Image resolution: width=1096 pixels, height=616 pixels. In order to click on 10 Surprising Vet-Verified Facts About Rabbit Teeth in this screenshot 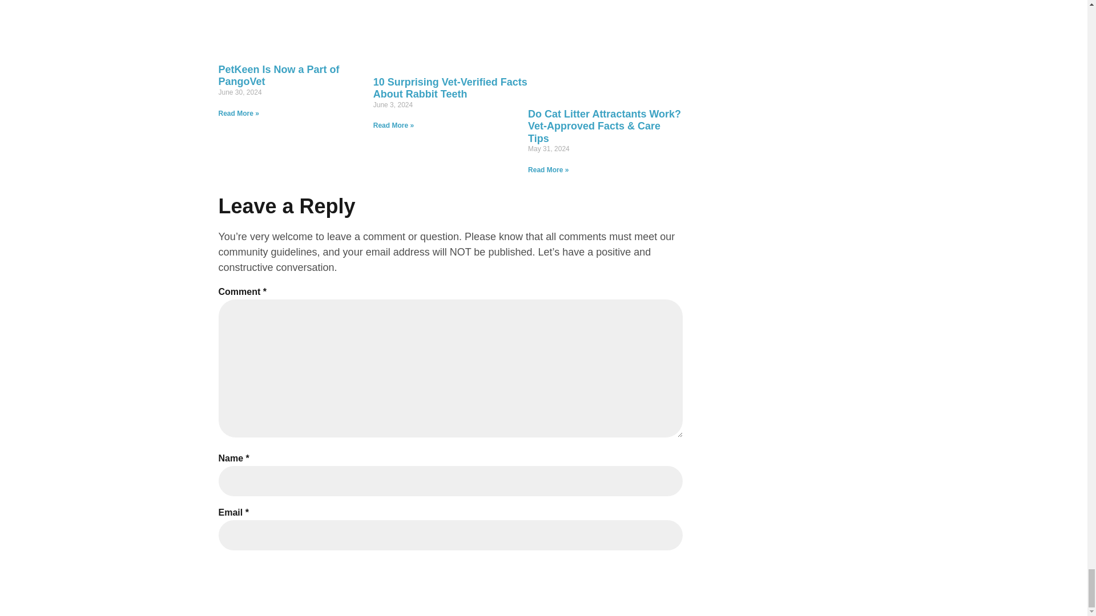, I will do `click(450, 88)`.